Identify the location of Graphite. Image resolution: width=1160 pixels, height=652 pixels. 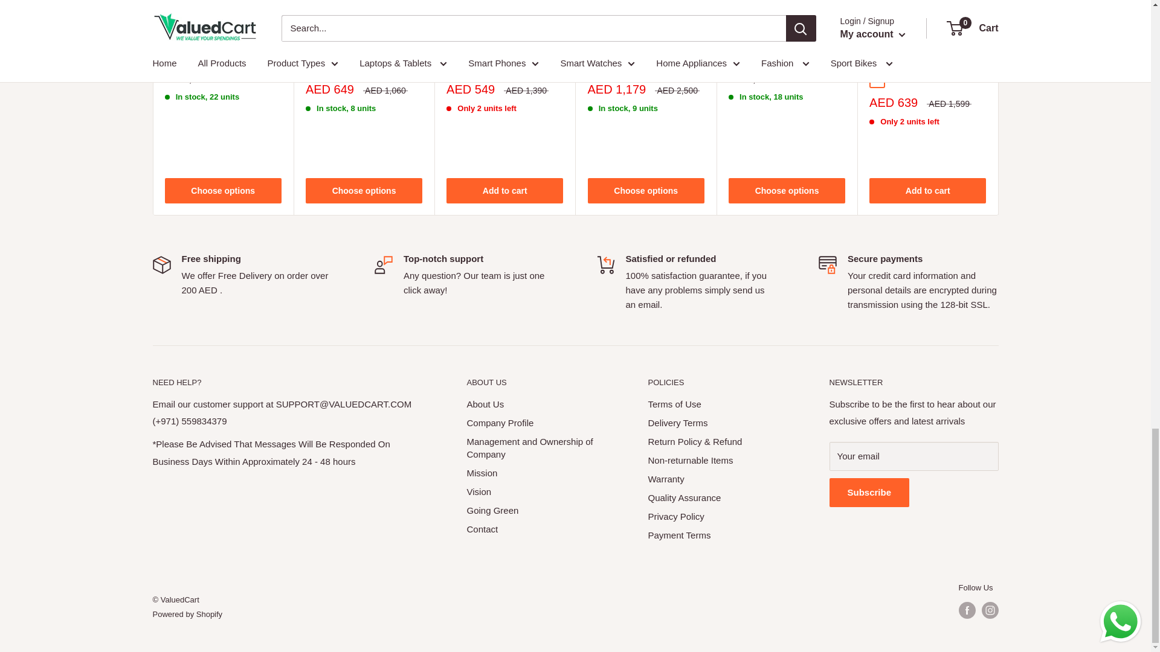
(736, 41).